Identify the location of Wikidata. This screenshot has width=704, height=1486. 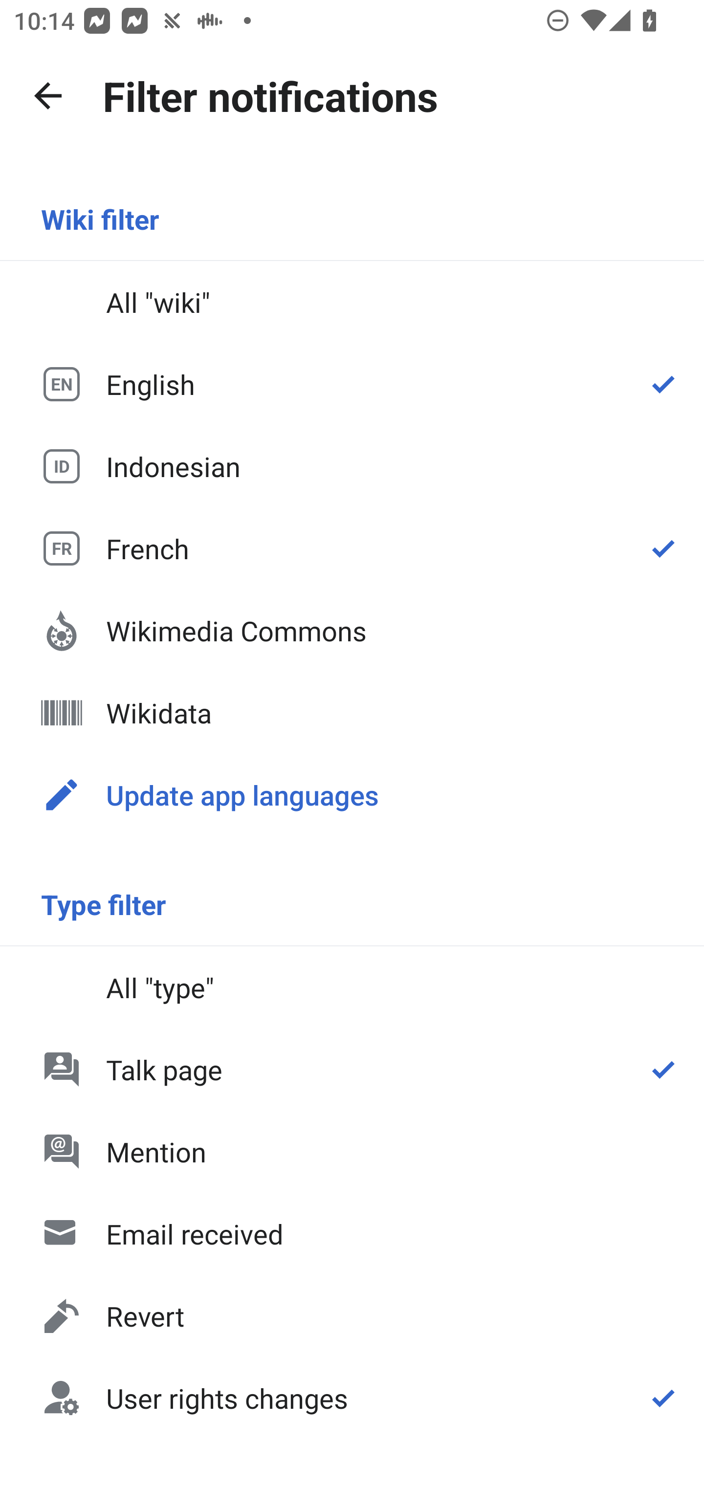
(352, 713).